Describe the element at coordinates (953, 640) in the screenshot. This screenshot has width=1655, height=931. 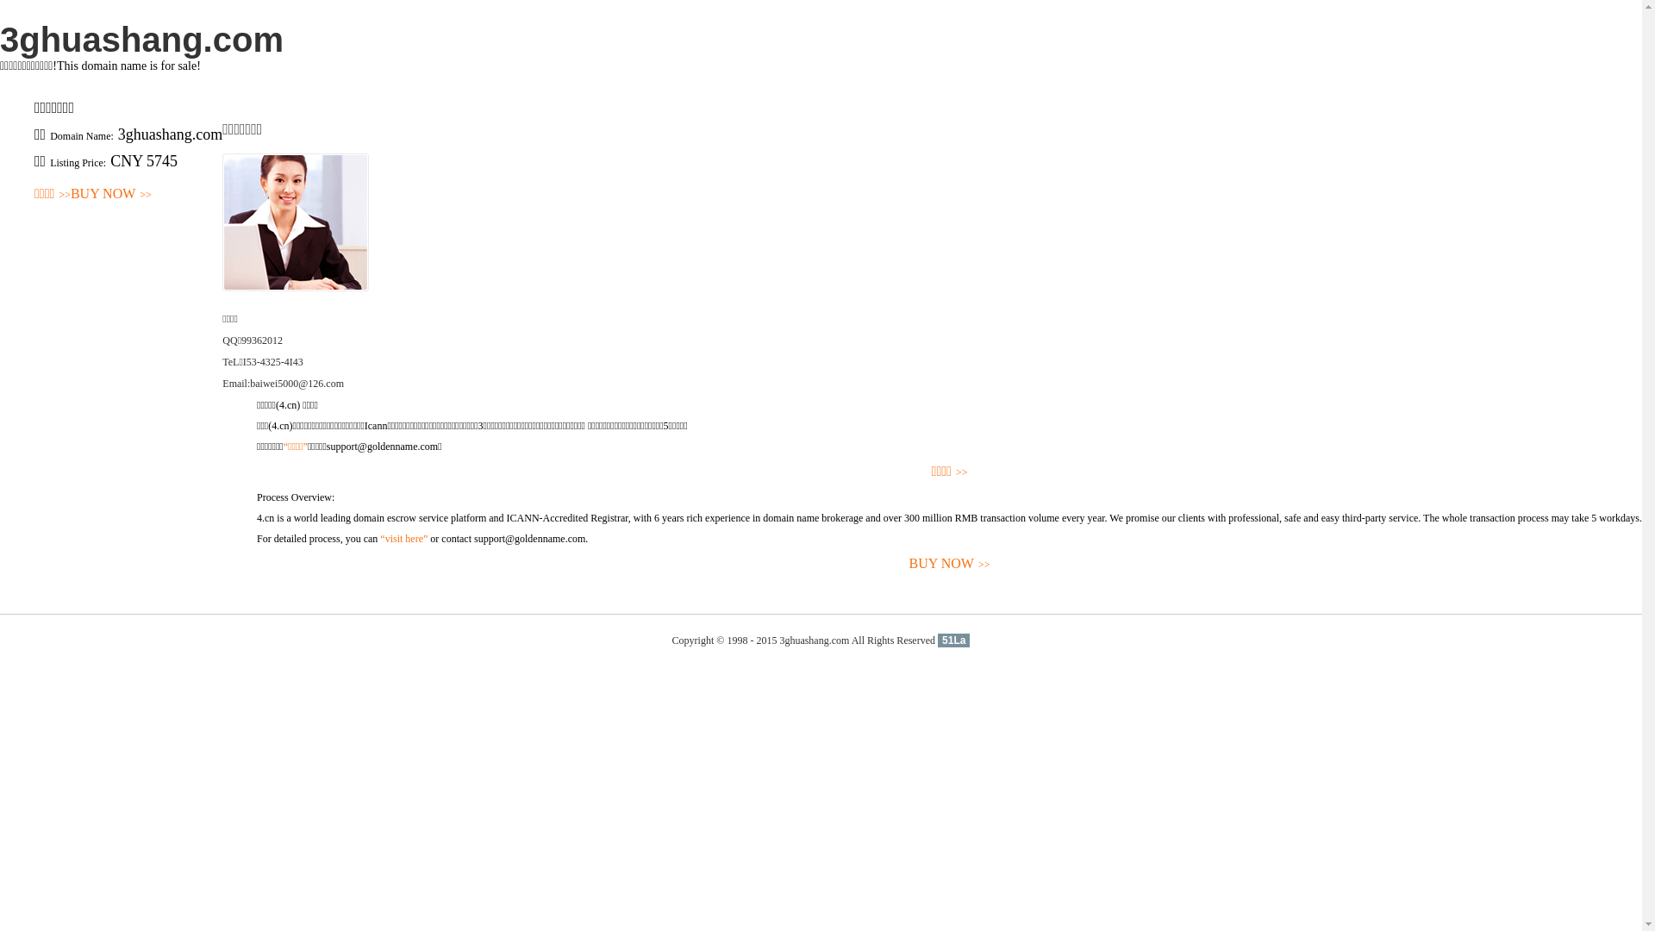
I see `51La` at that location.